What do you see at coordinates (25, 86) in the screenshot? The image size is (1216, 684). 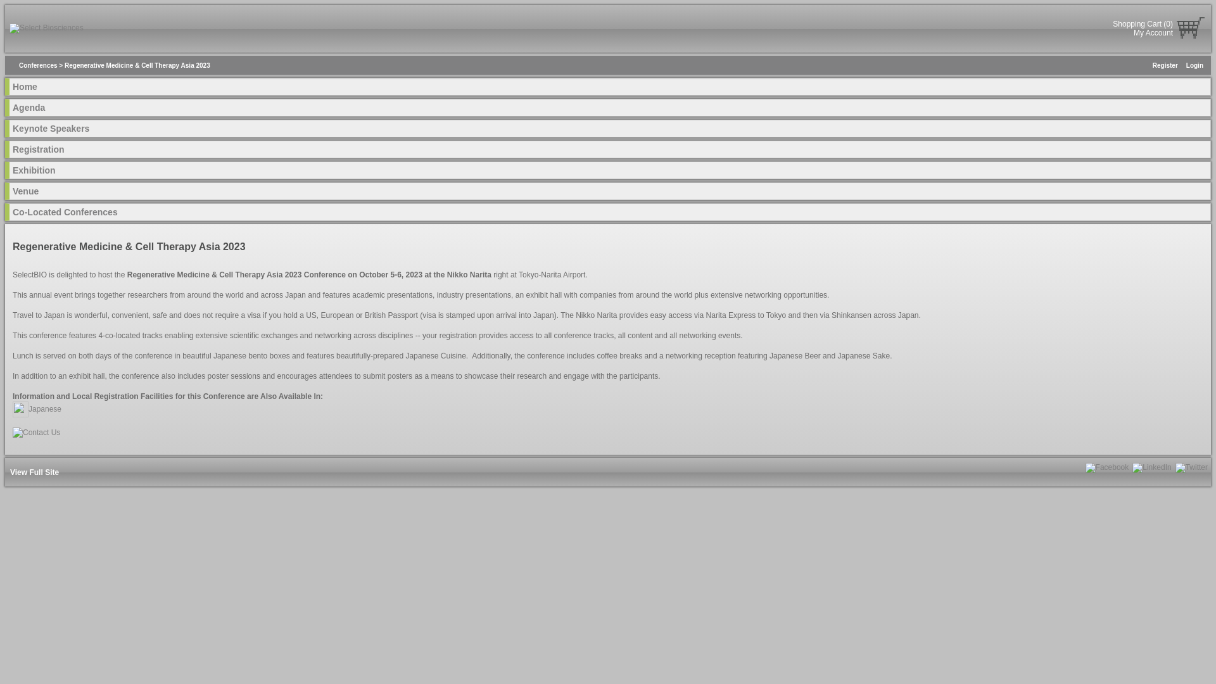 I see `Home` at bounding box center [25, 86].